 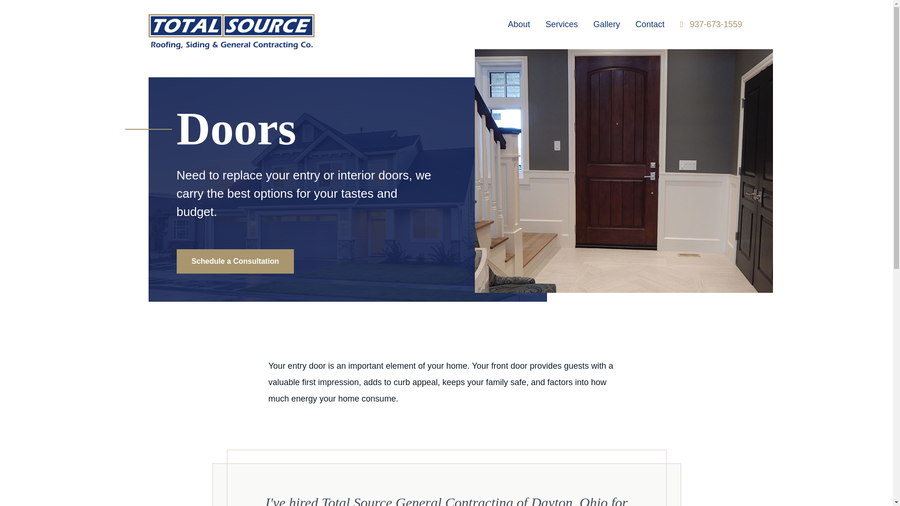 What do you see at coordinates (711, 24) in the screenshot?
I see `937-673-1559` at bounding box center [711, 24].